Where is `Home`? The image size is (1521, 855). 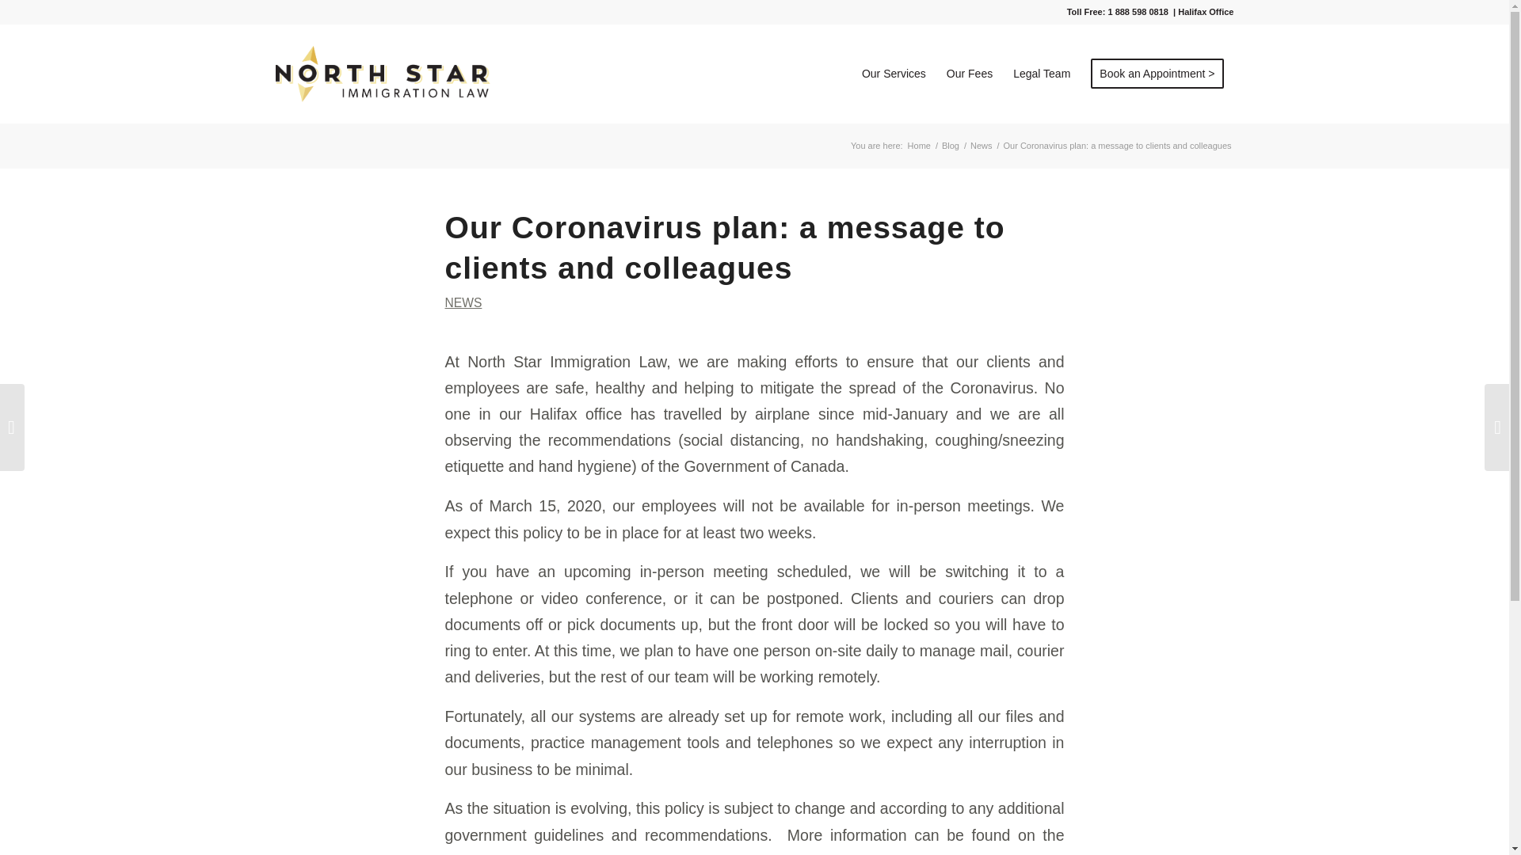
Home is located at coordinates (919, 146).